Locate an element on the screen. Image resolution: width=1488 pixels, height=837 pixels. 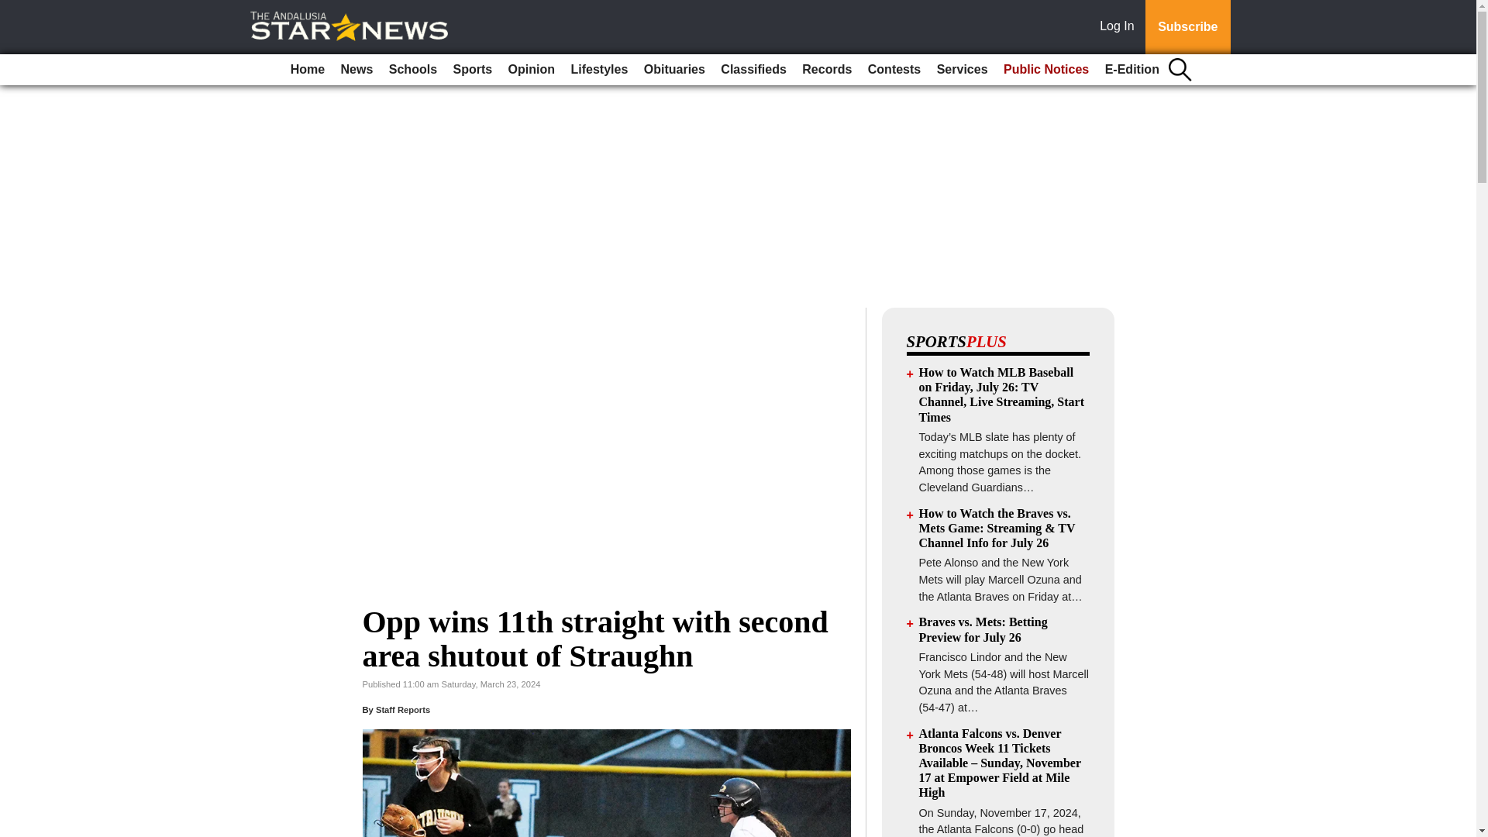
Go is located at coordinates (14, 9).